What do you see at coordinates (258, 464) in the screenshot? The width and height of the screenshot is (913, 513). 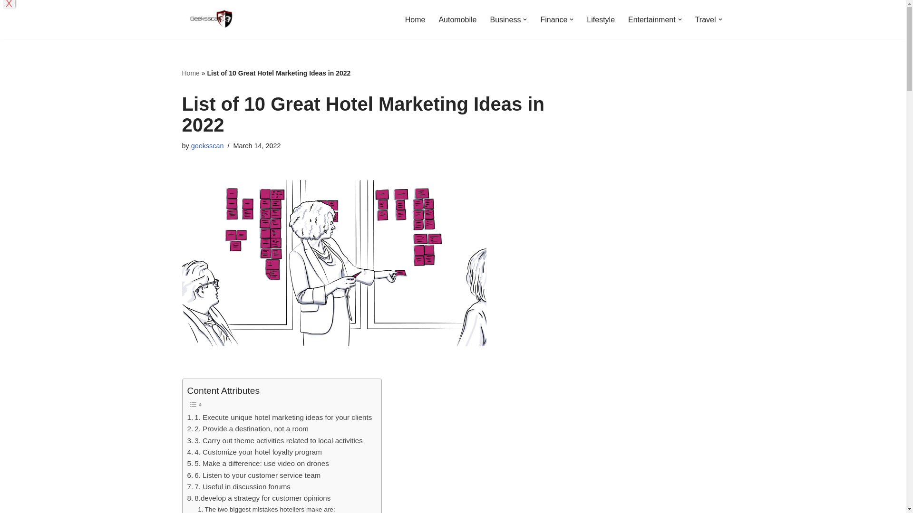 I see `5.  Make a difference: use video on drones` at bounding box center [258, 464].